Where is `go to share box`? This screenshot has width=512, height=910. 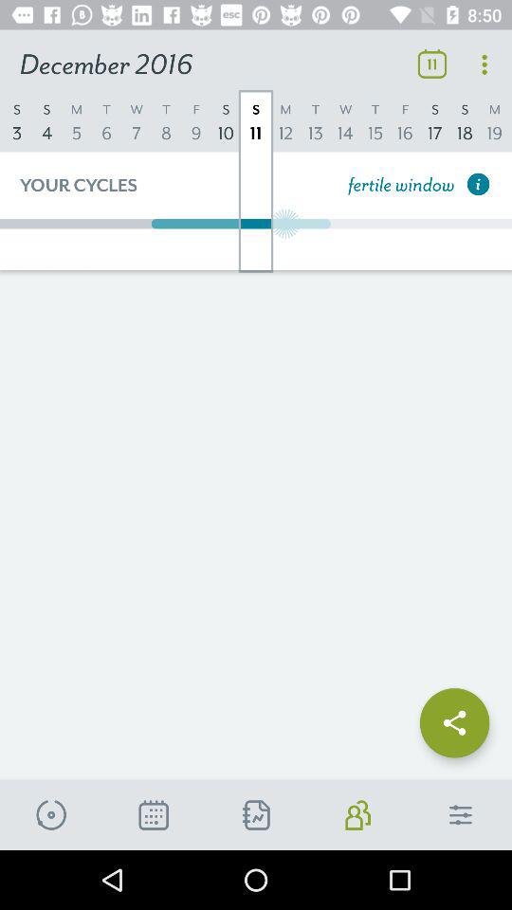
go to share box is located at coordinates (455, 717).